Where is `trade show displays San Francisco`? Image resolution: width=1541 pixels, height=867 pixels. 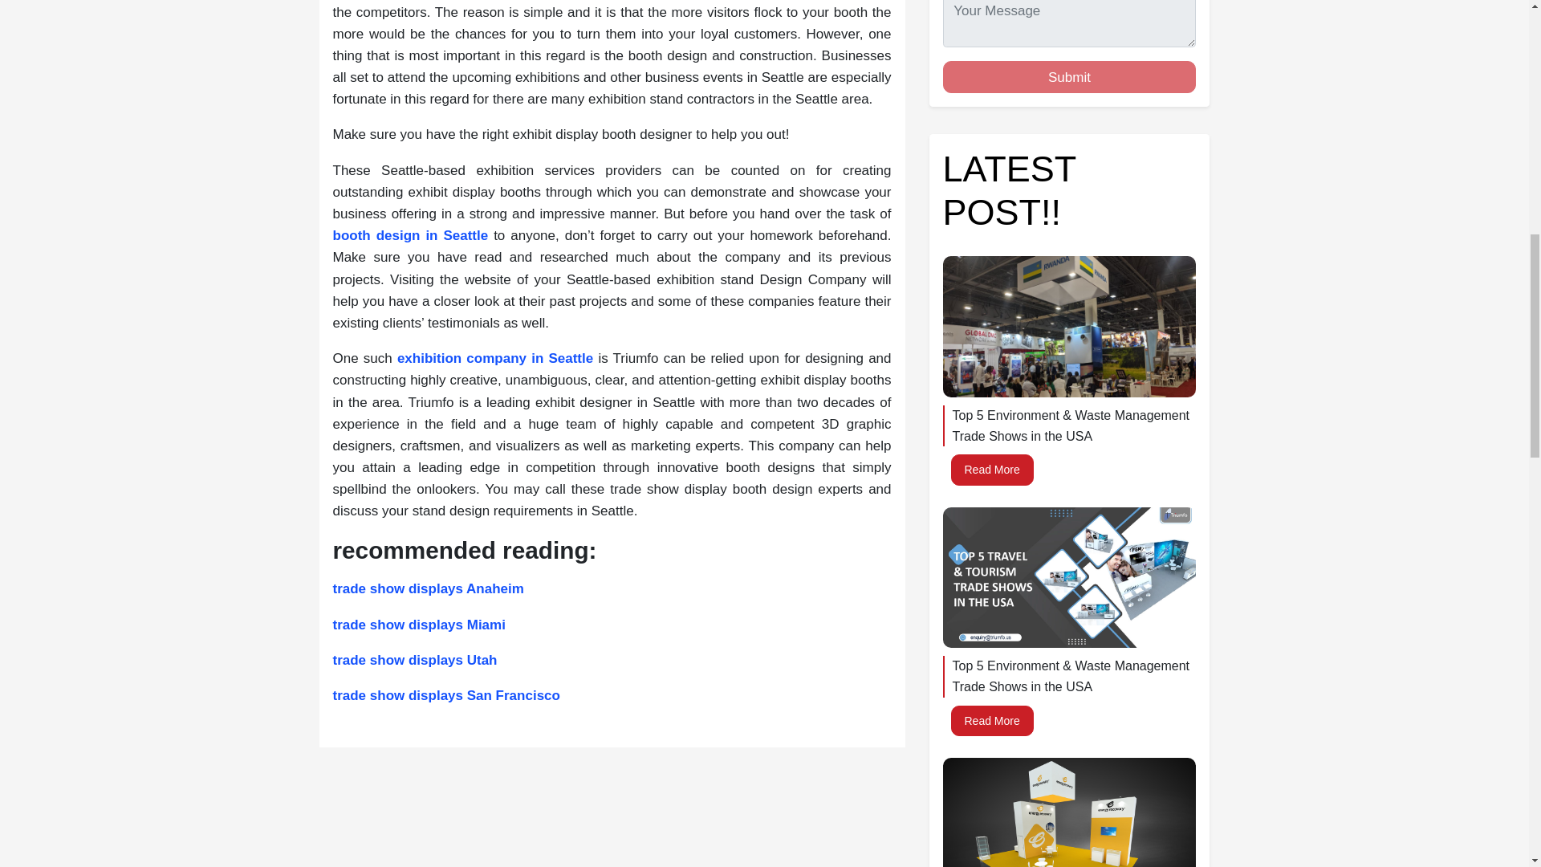 trade show displays San Francisco is located at coordinates (445, 695).